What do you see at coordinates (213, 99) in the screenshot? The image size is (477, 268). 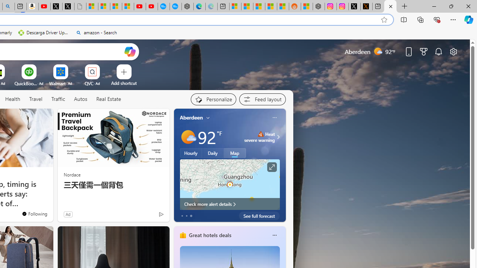 I see `Personalize your feed"` at bounding box center [213, 99].